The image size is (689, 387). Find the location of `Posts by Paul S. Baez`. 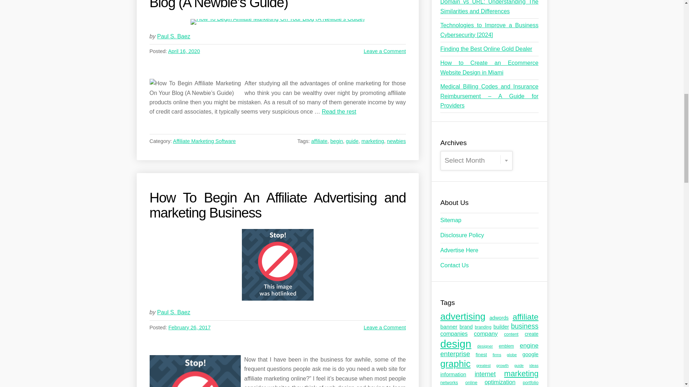

Posts by Paul S. Baez is located at coordinates (174, 312).